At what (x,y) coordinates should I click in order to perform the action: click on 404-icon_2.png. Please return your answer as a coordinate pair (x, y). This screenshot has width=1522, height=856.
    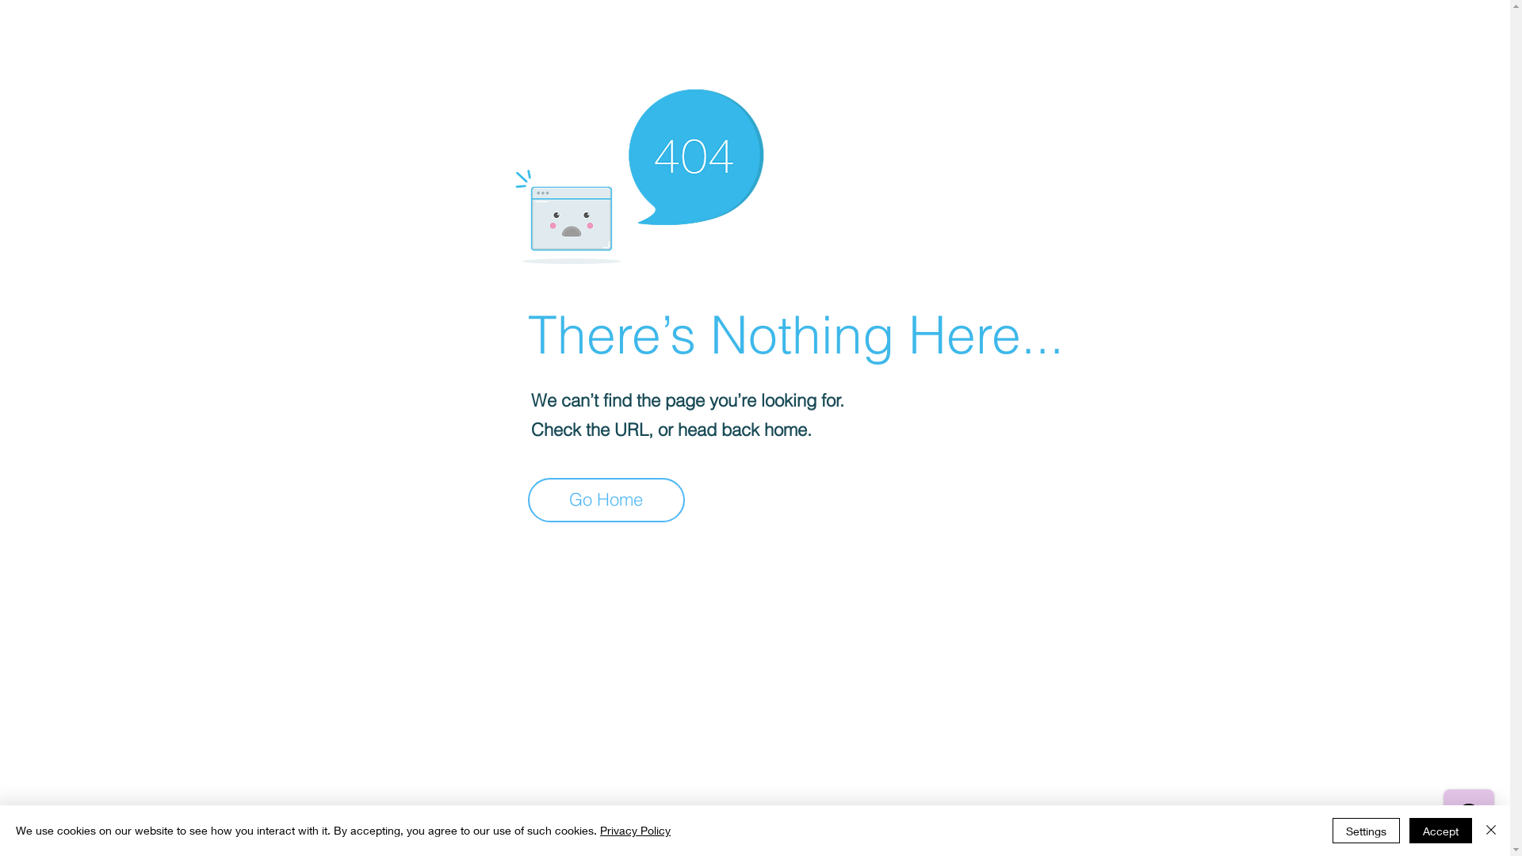
    Looking at the image, I should click on (639, 173).